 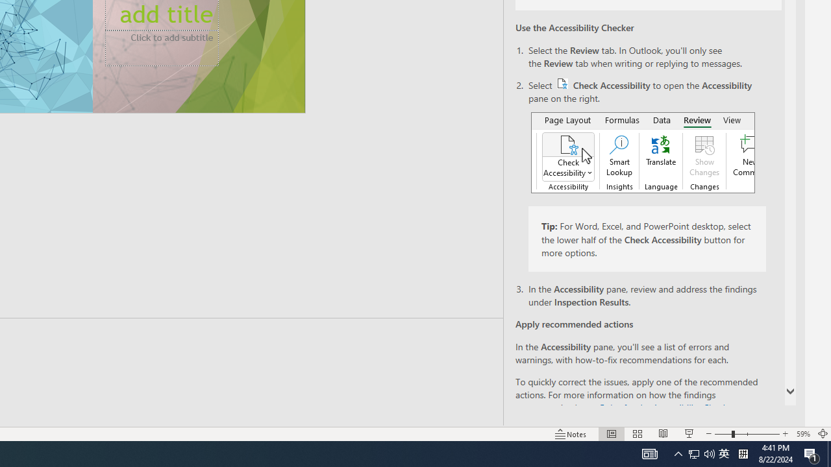 I want to click on Check accessibility button, so click(x=562, y=83).